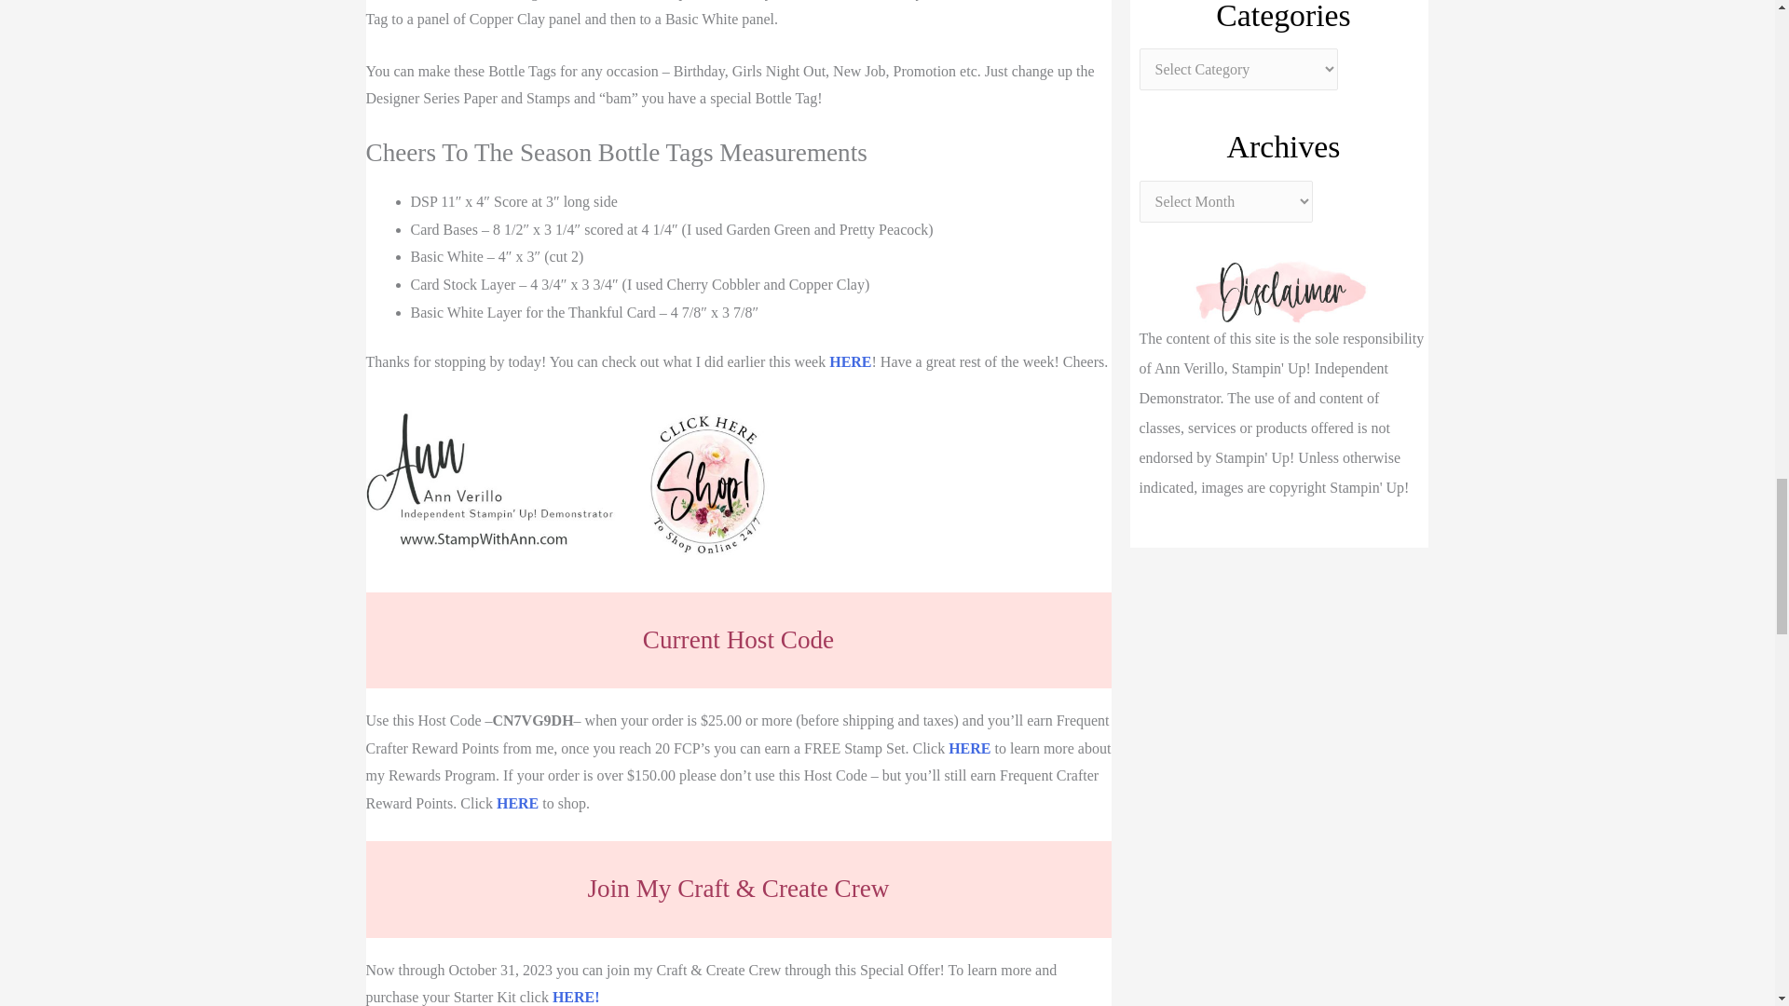  Describe the element at coordinates (963, 748) in the screenshot. I see `HER` at that location.